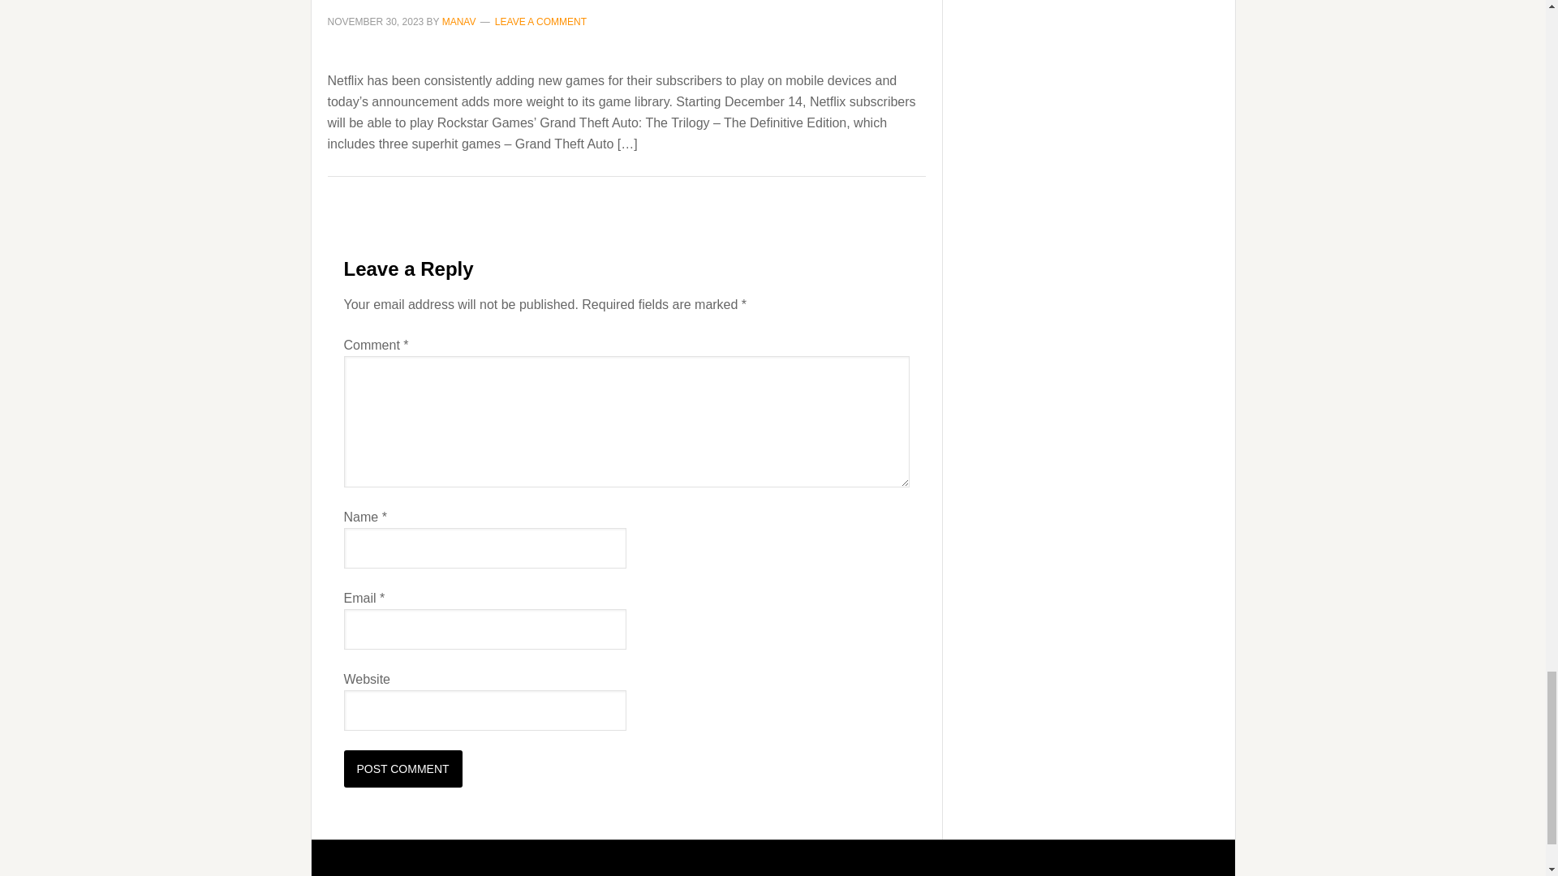 The height and width of the screenshot is (876, 1558). What do you see at coordinates (403, 768) in the screenshot?
I see `Post Comment` at bounding box center [403, 768].